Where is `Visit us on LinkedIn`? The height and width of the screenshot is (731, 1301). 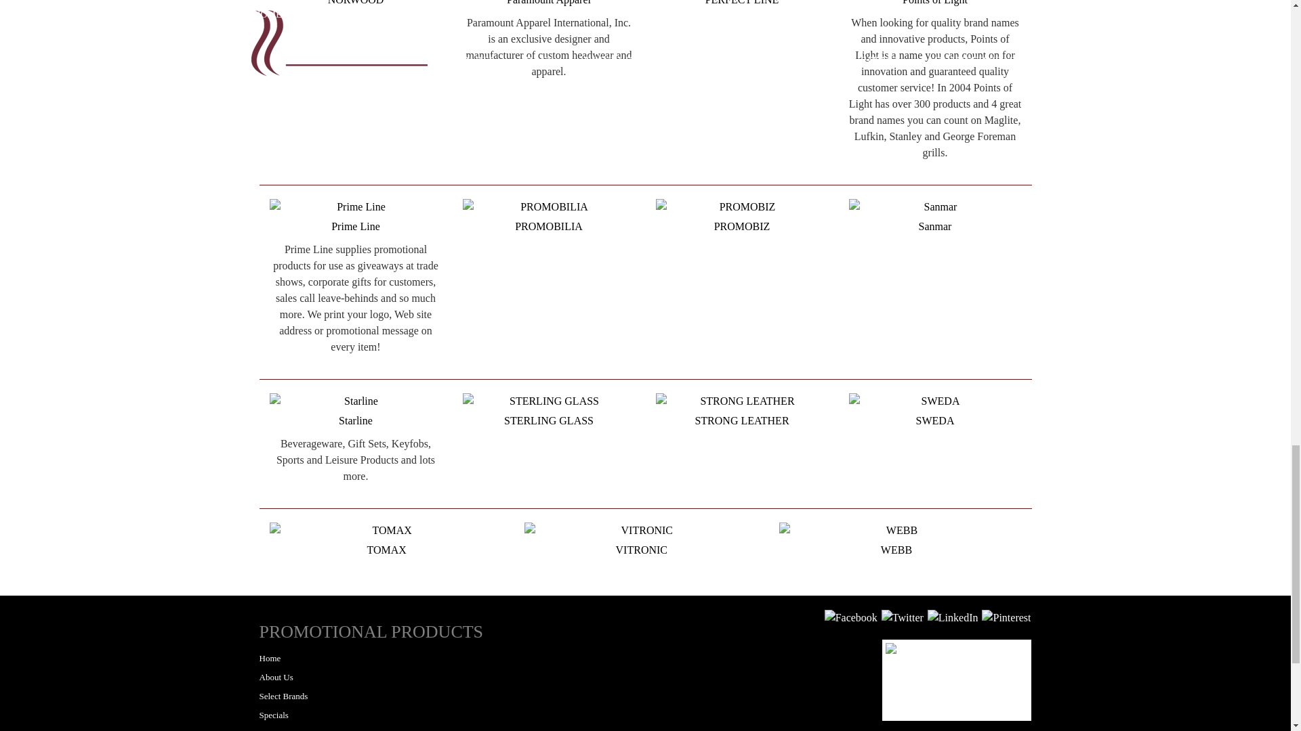 Visit us on LinkedIn is located at coordinates (953, 617).